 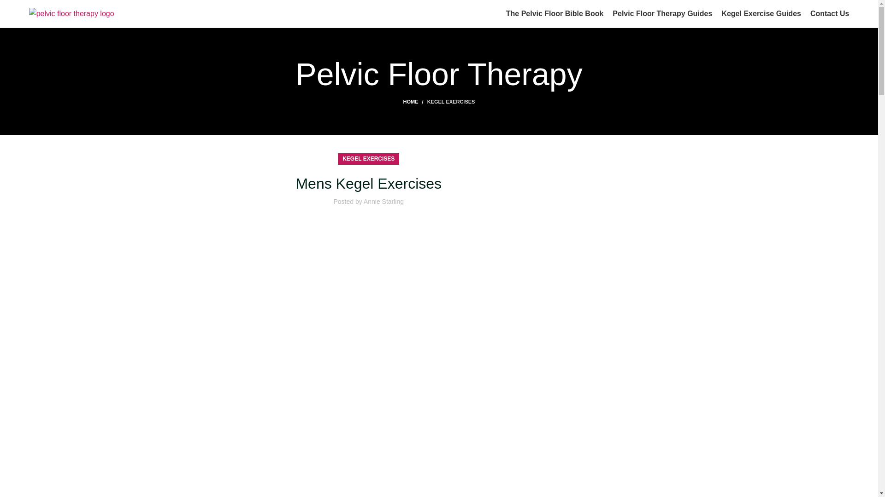 I want to click on HOME, so click(x=415, y=101).